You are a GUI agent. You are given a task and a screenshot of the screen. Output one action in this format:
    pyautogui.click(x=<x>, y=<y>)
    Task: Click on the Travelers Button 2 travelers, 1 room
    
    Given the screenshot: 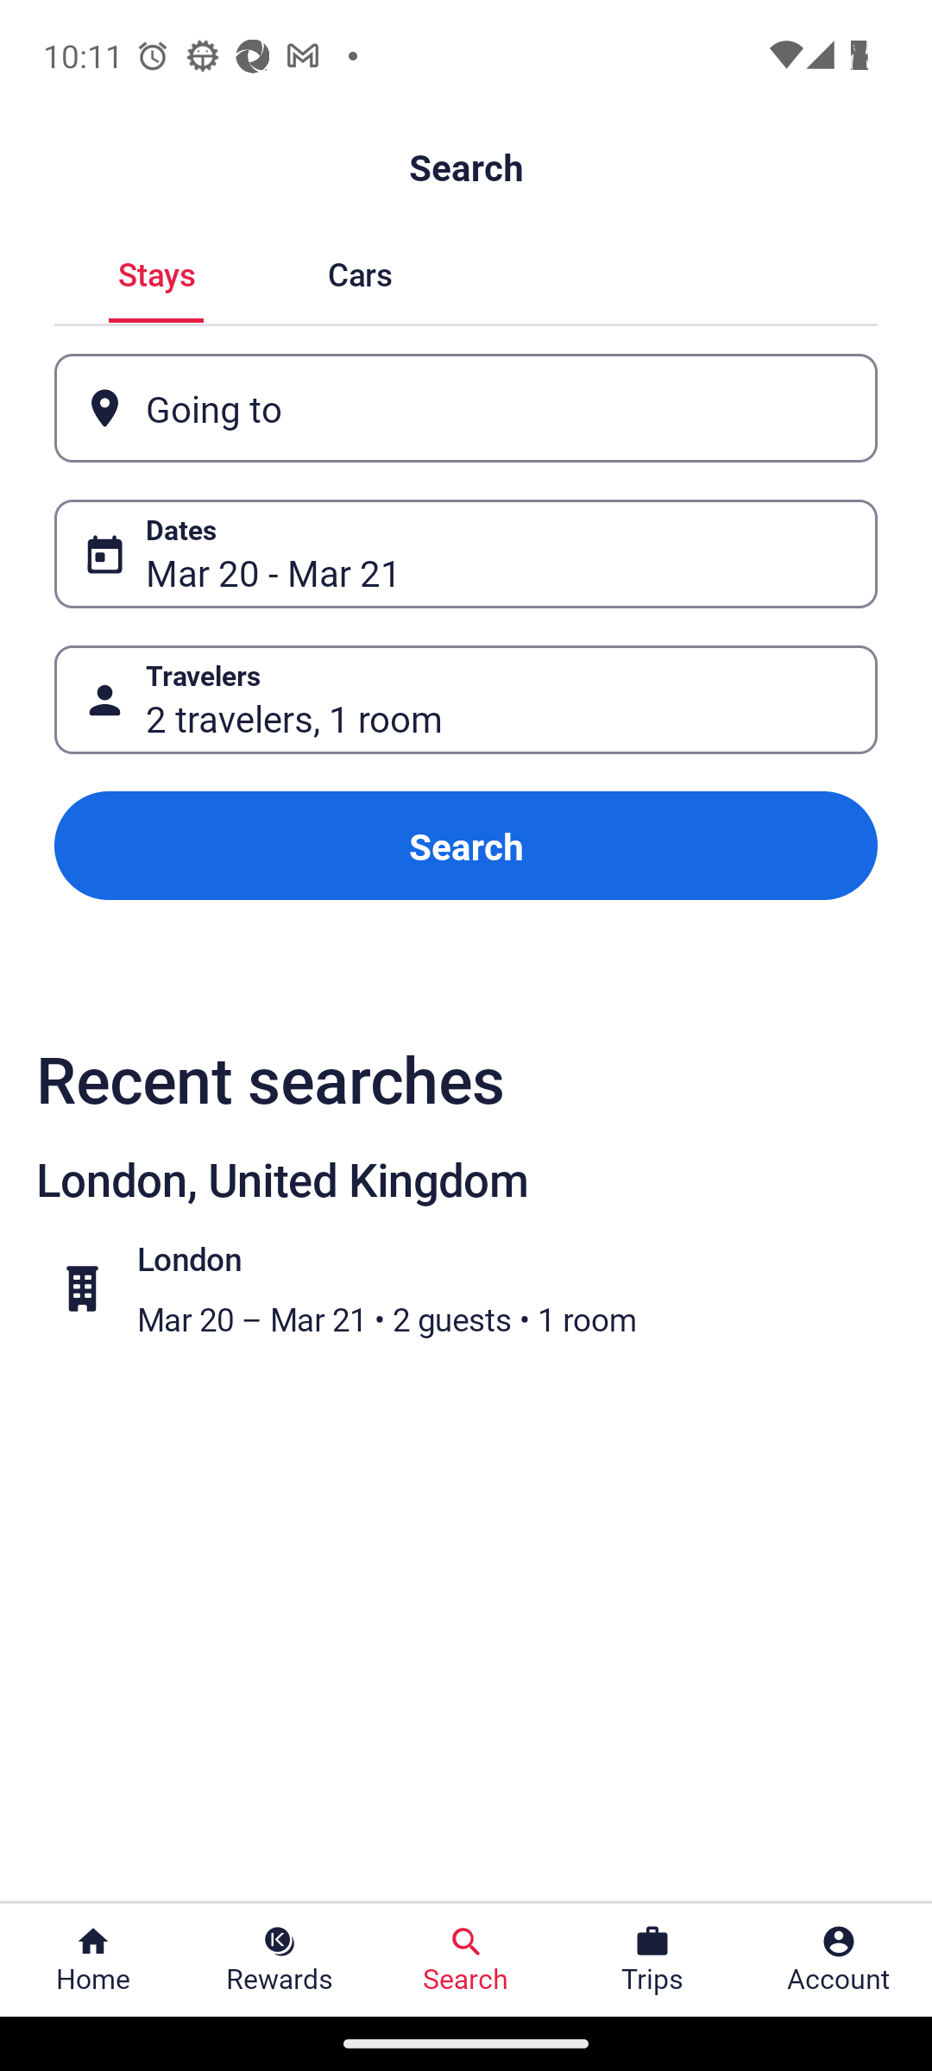 What is the action you would take?
    pyautogui.click(x=466, y=699)
    